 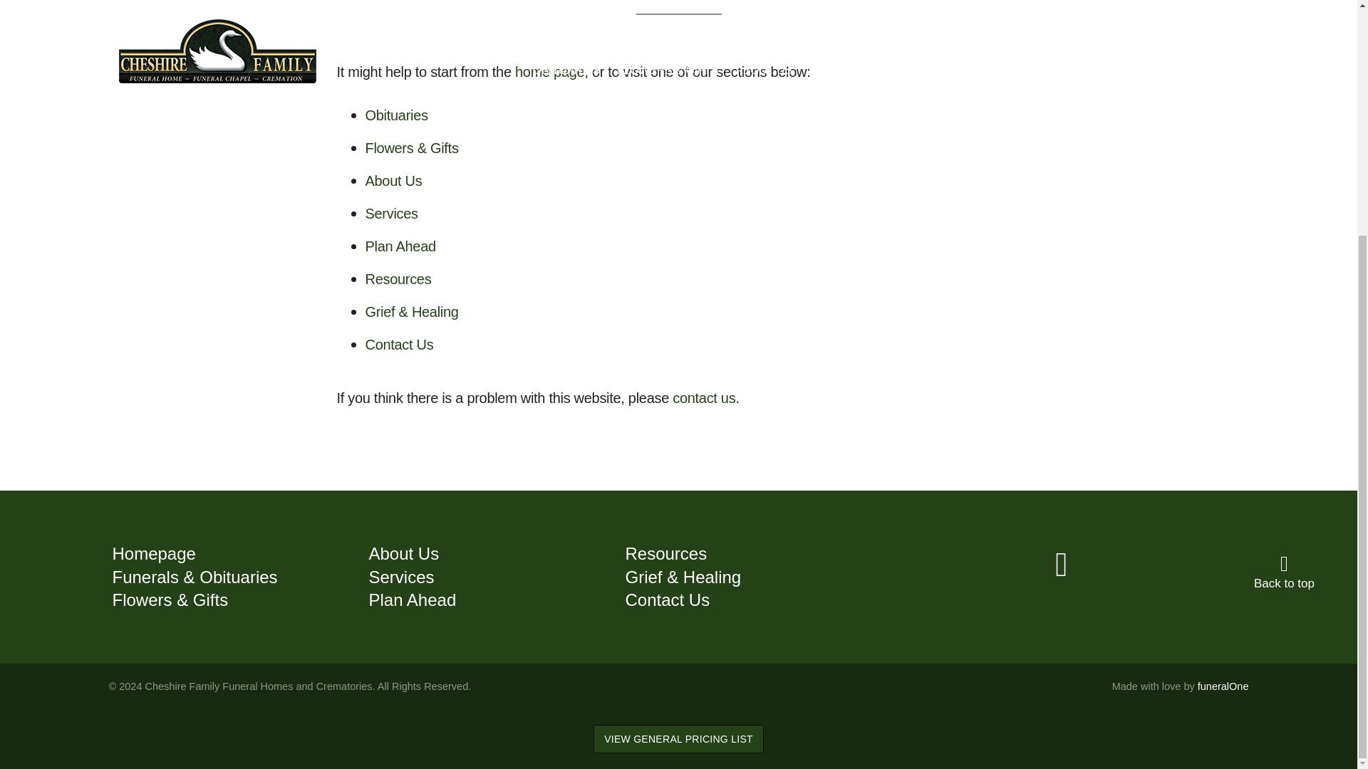 I want to click on contact us, so click(x=704, y=397).